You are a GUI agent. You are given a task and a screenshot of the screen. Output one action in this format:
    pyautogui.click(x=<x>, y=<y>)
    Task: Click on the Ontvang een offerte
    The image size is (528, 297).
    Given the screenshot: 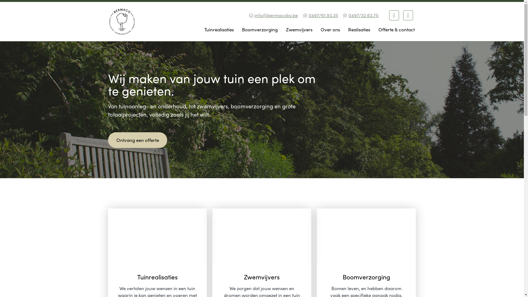 What is the action you would take?
    pyautogui.click(x=137, y=140)
    